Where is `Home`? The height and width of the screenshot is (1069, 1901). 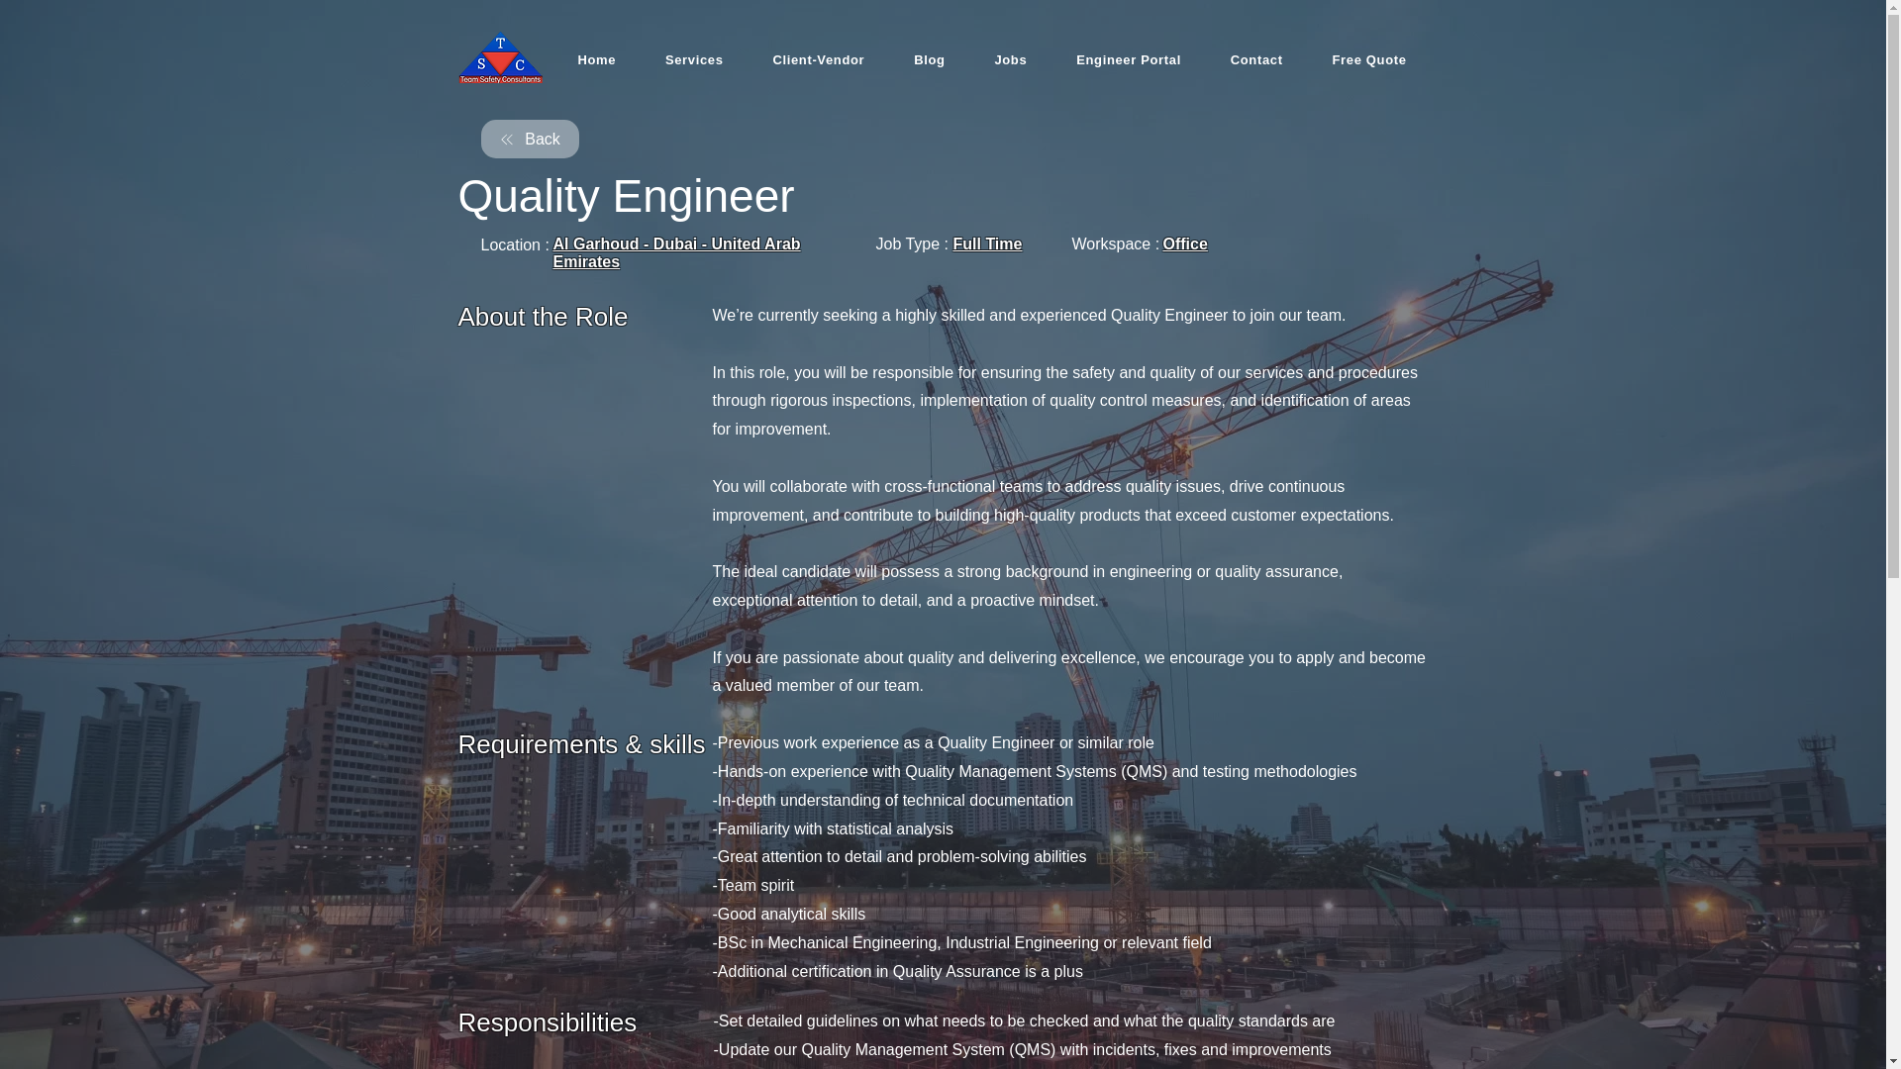
Home is located at coordinates (598, 59).